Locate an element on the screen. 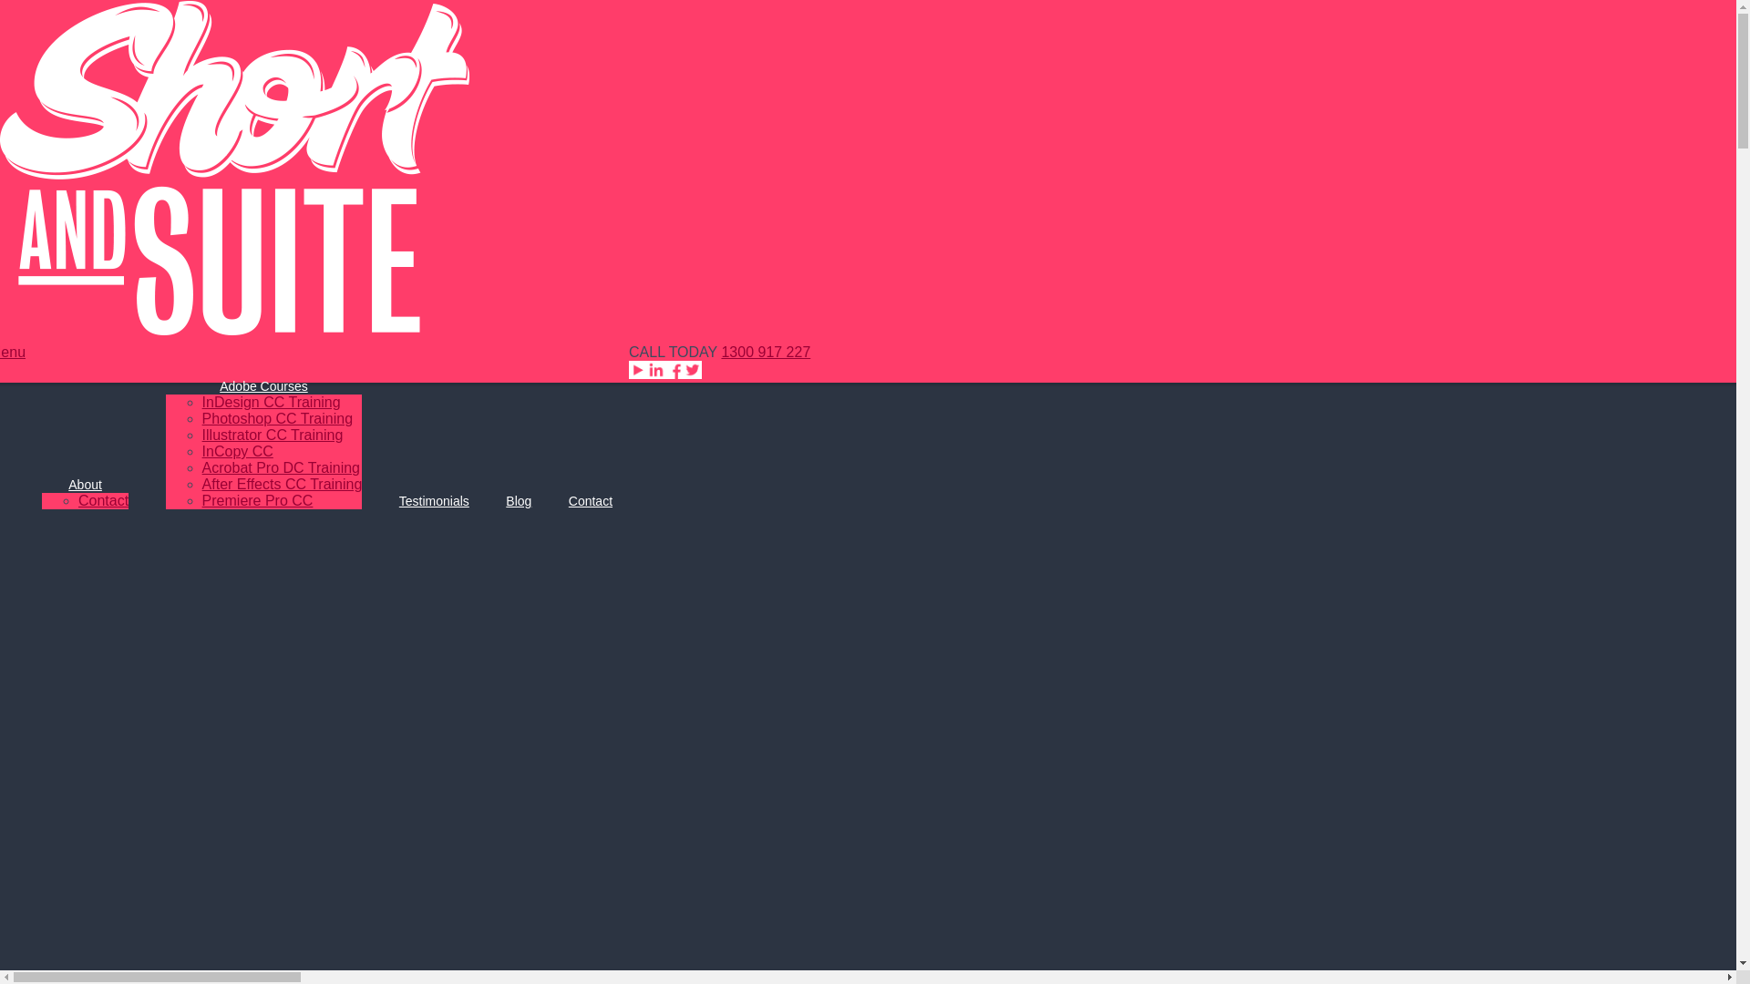 This screenshot has width=1750, height=984. After Effects CC Training is located at coordinates (283, 485).